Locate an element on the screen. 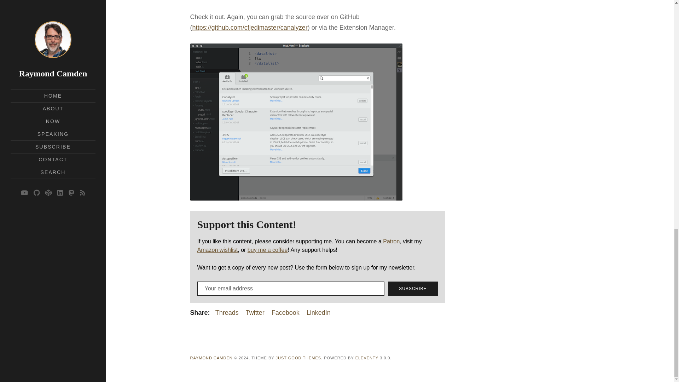 The height and width of the screenshot is (382, 679). buy me a coffee is located at coordinates (268, 250).